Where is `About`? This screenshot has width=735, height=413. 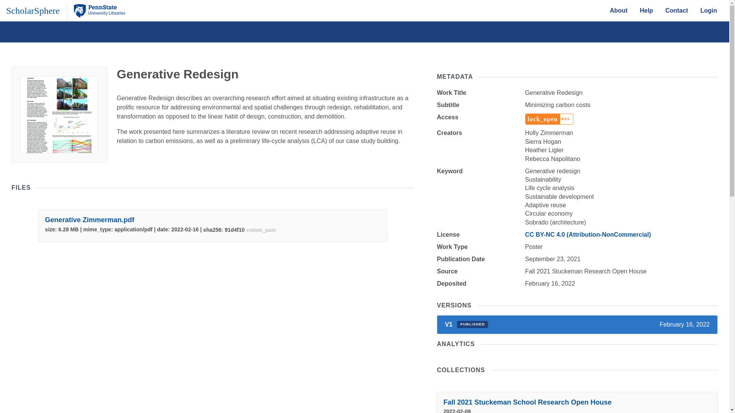 About is located at coordinates (619, 10).